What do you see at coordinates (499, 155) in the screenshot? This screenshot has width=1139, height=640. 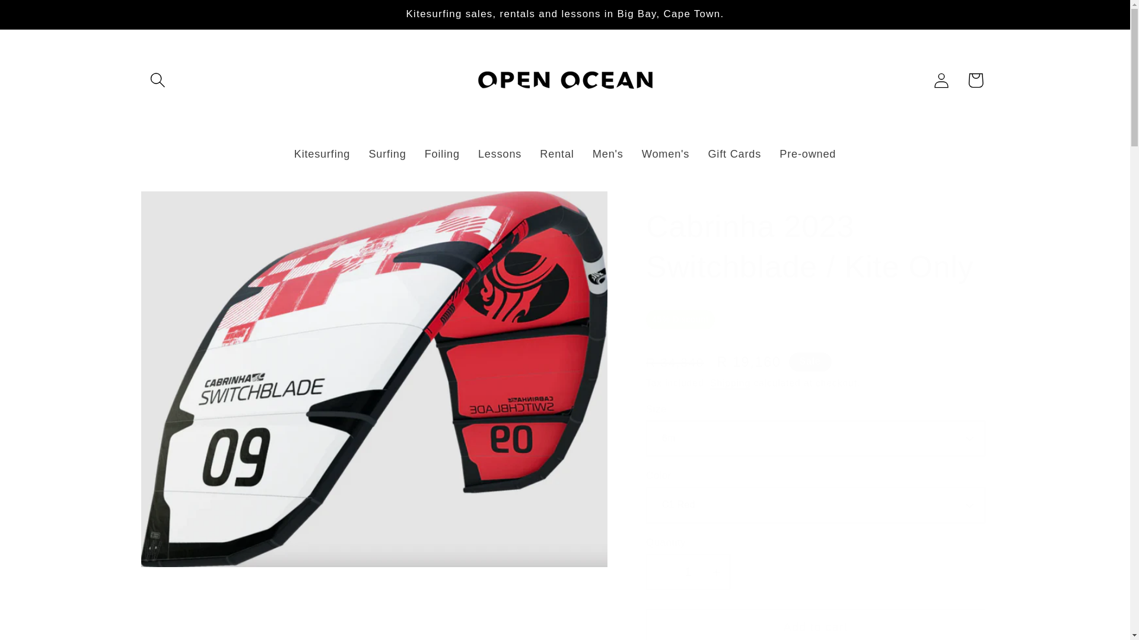 I see `Lessons` at bounding box center [499, 155].